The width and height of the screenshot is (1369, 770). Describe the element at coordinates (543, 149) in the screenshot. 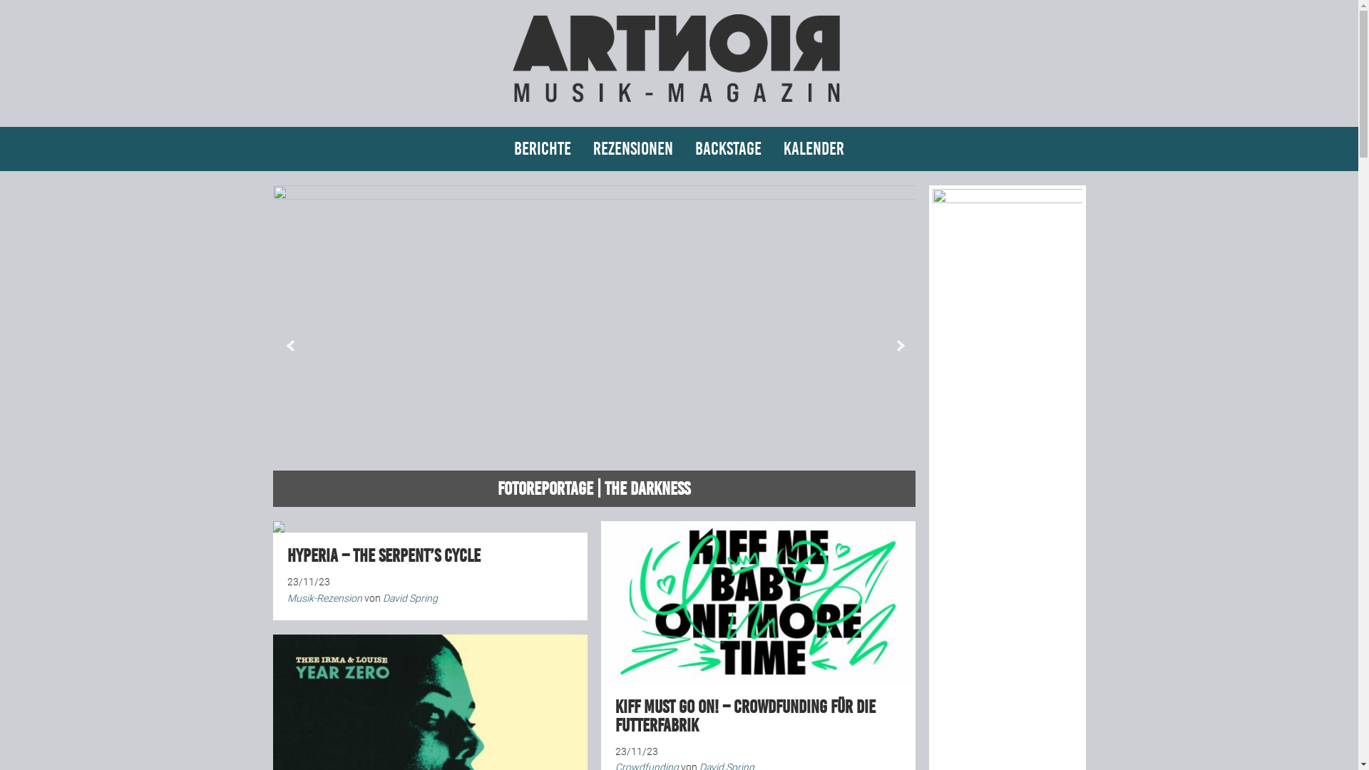

I see `Berichte` at that location.